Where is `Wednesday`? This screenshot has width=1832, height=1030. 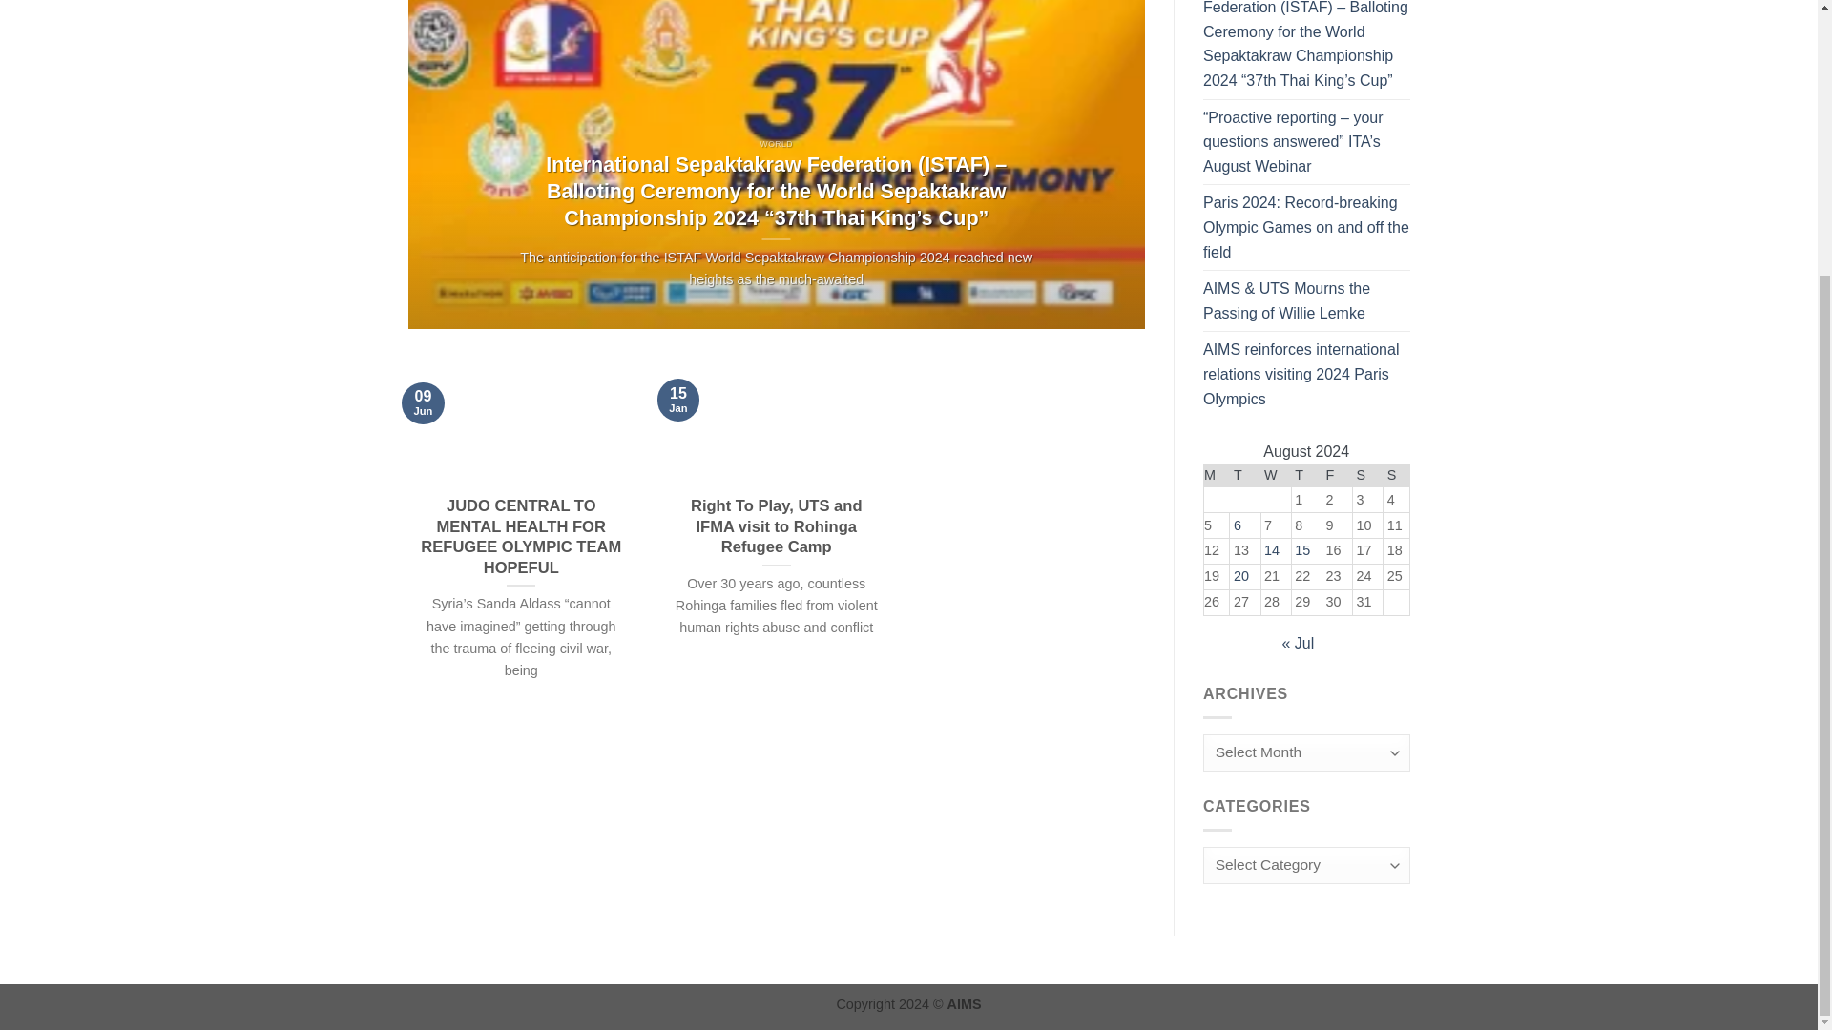
Wednesday is located at coordinates (1275, 475).